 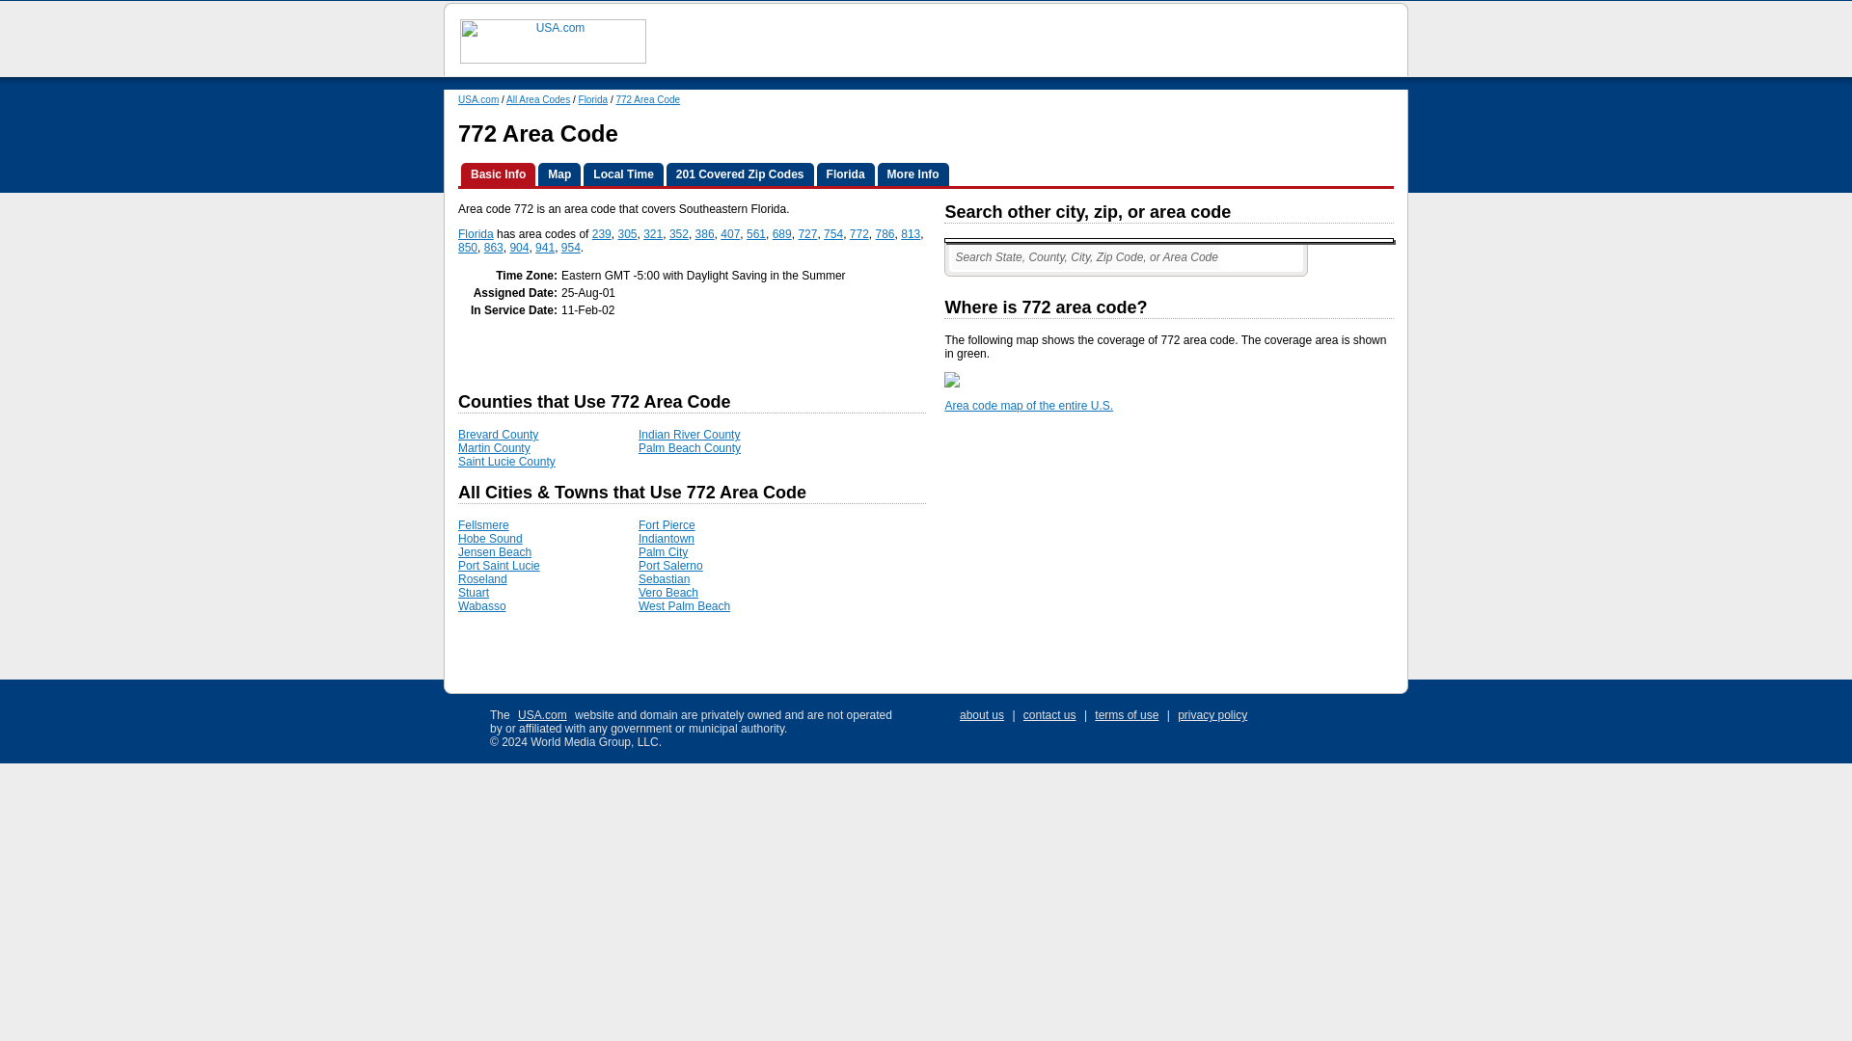 I want to click on 786, so click(x=885, y=233).